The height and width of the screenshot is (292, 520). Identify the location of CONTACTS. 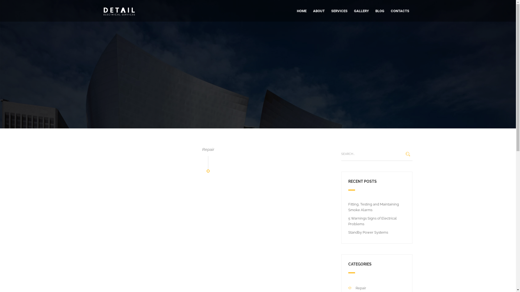
(400, 11).